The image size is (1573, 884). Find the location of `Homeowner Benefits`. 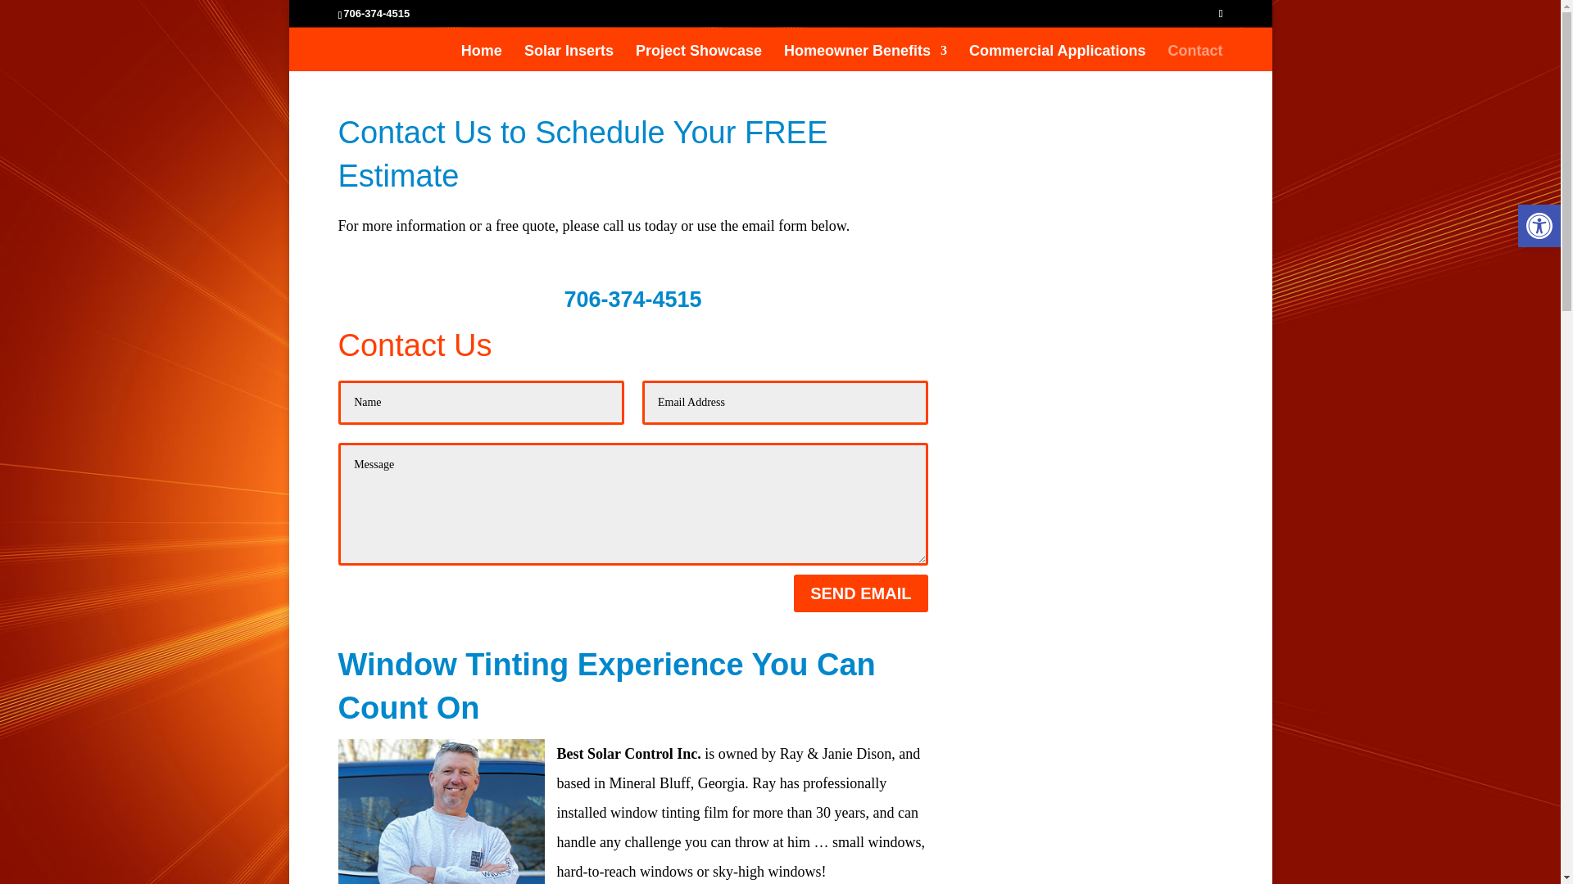

Homeowner Benefits is located at coordinates (865, 58).